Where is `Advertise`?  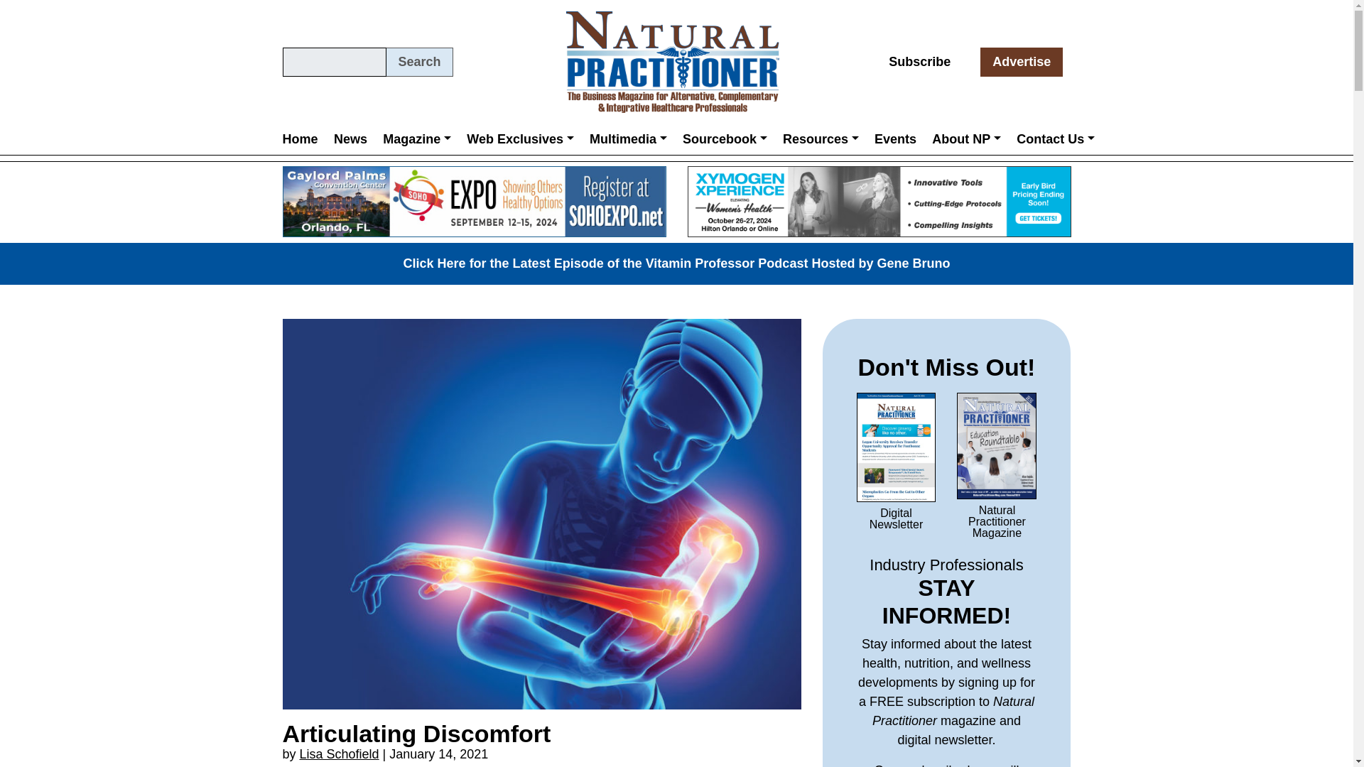 Advertise is located at coordinates (1022, 62).